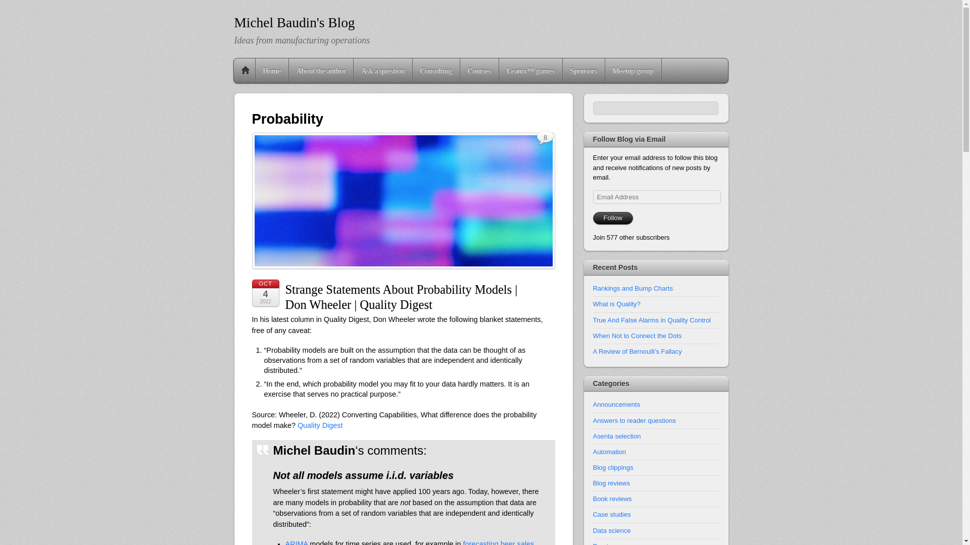 This screenshot has width=970, height=545. I want to click on 8, so click(546, 138).